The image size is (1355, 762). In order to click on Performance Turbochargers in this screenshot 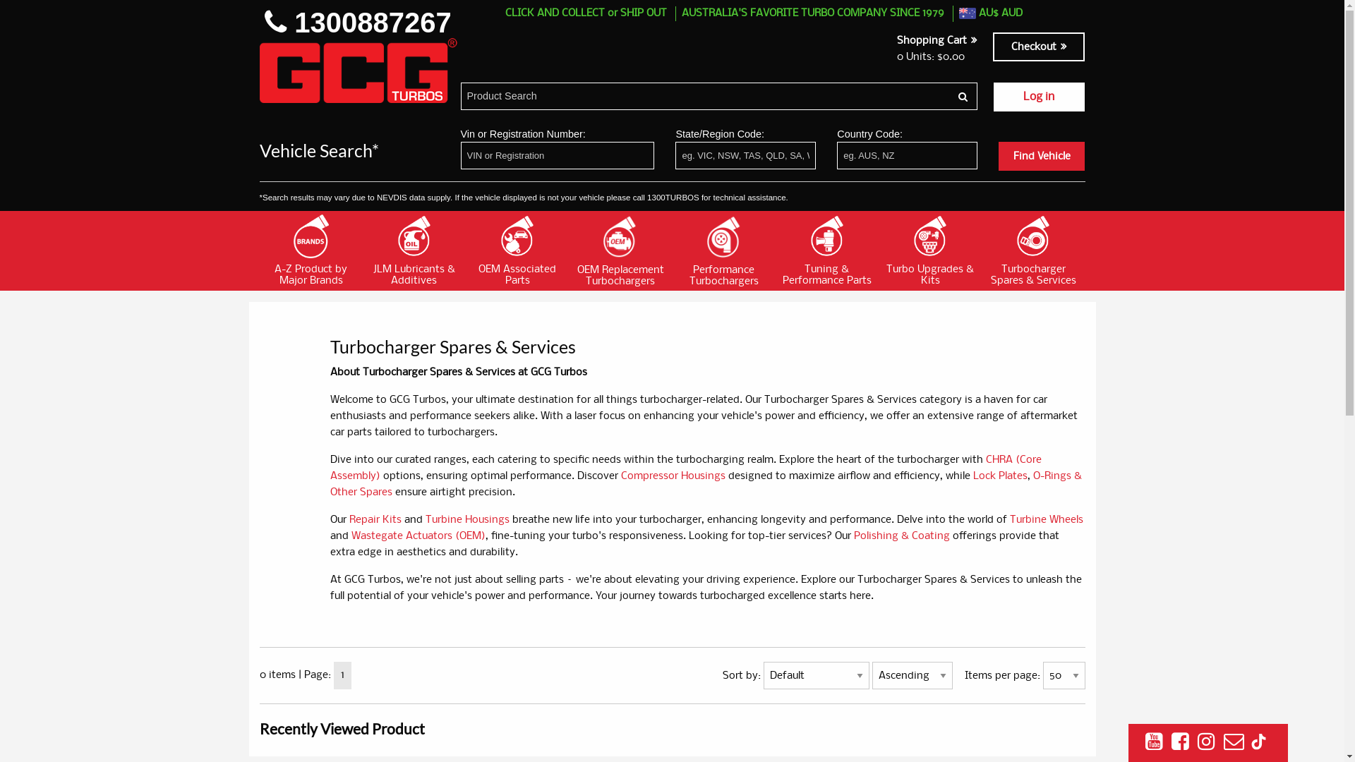, I will do `click(723, 250)`.